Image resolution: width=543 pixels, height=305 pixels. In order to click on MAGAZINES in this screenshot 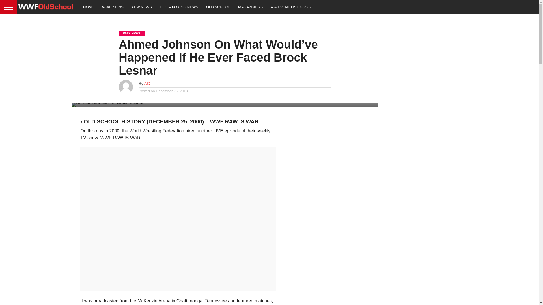, I will do `click(249, 7)`.